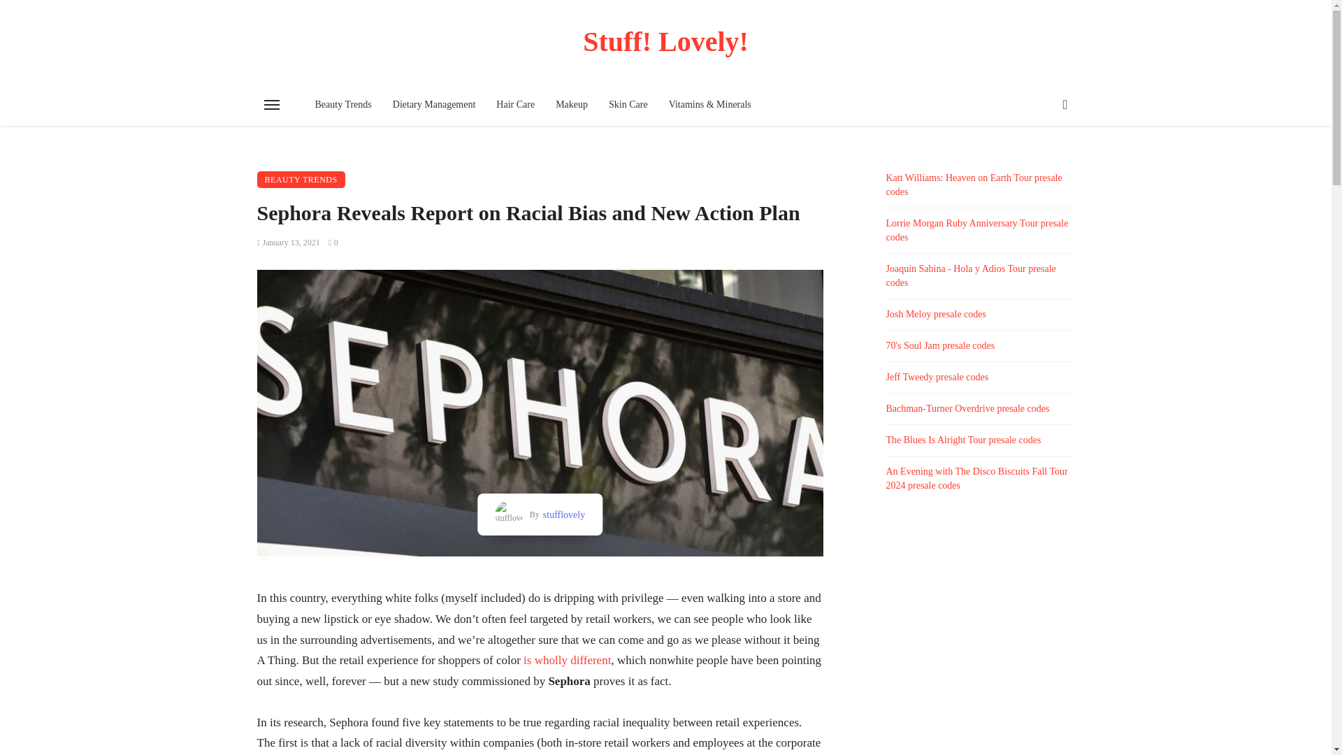 The width and height of the screenshot is (1342, 755). What do you see at coordinates (572, 105) in the screenshot?
I see `Makeup` at bounding box center [572, 105].